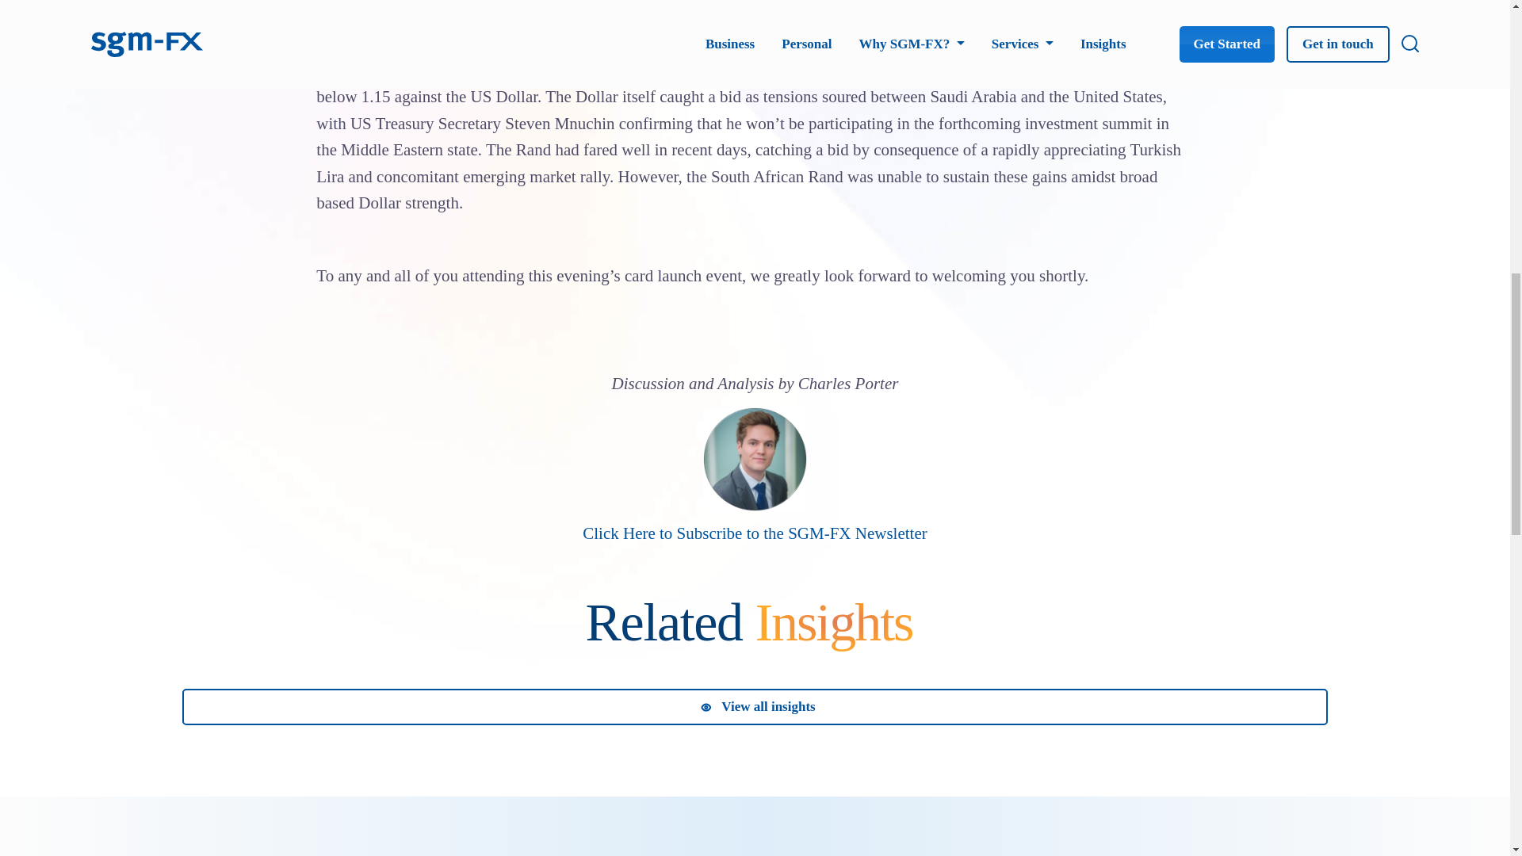  What do you see at coordinates (755, 707) in the screenshot?
I see `View all insights` at bounding box center [755, 707].